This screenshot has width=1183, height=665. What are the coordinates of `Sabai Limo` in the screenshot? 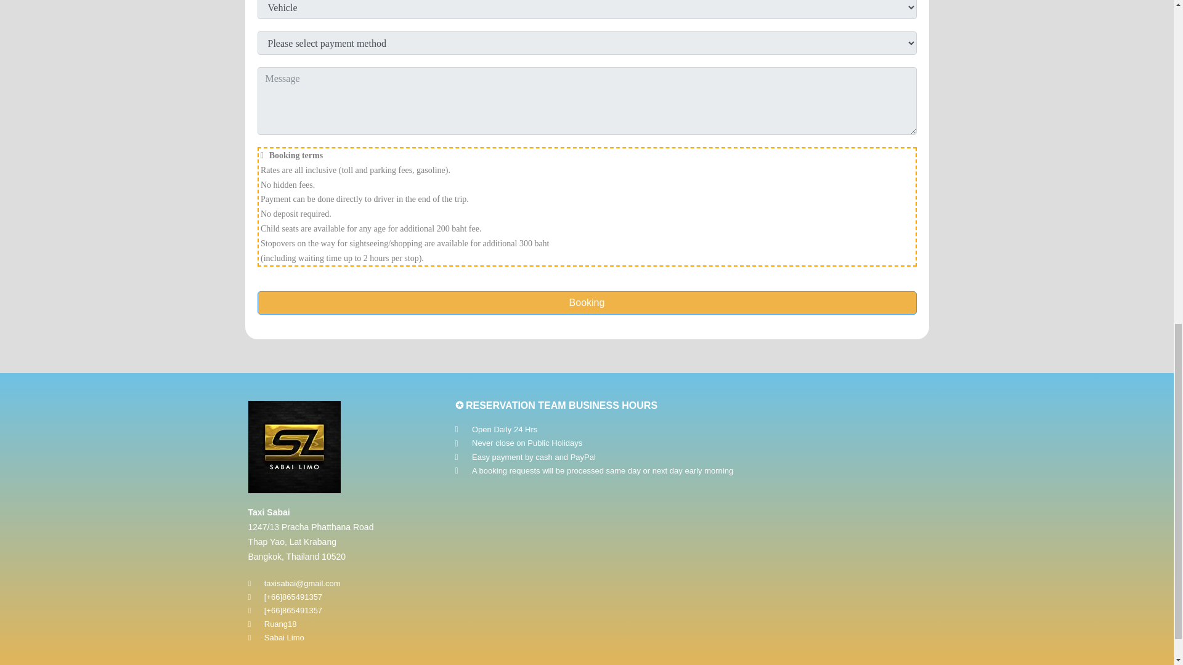 It's located at (345, 637).